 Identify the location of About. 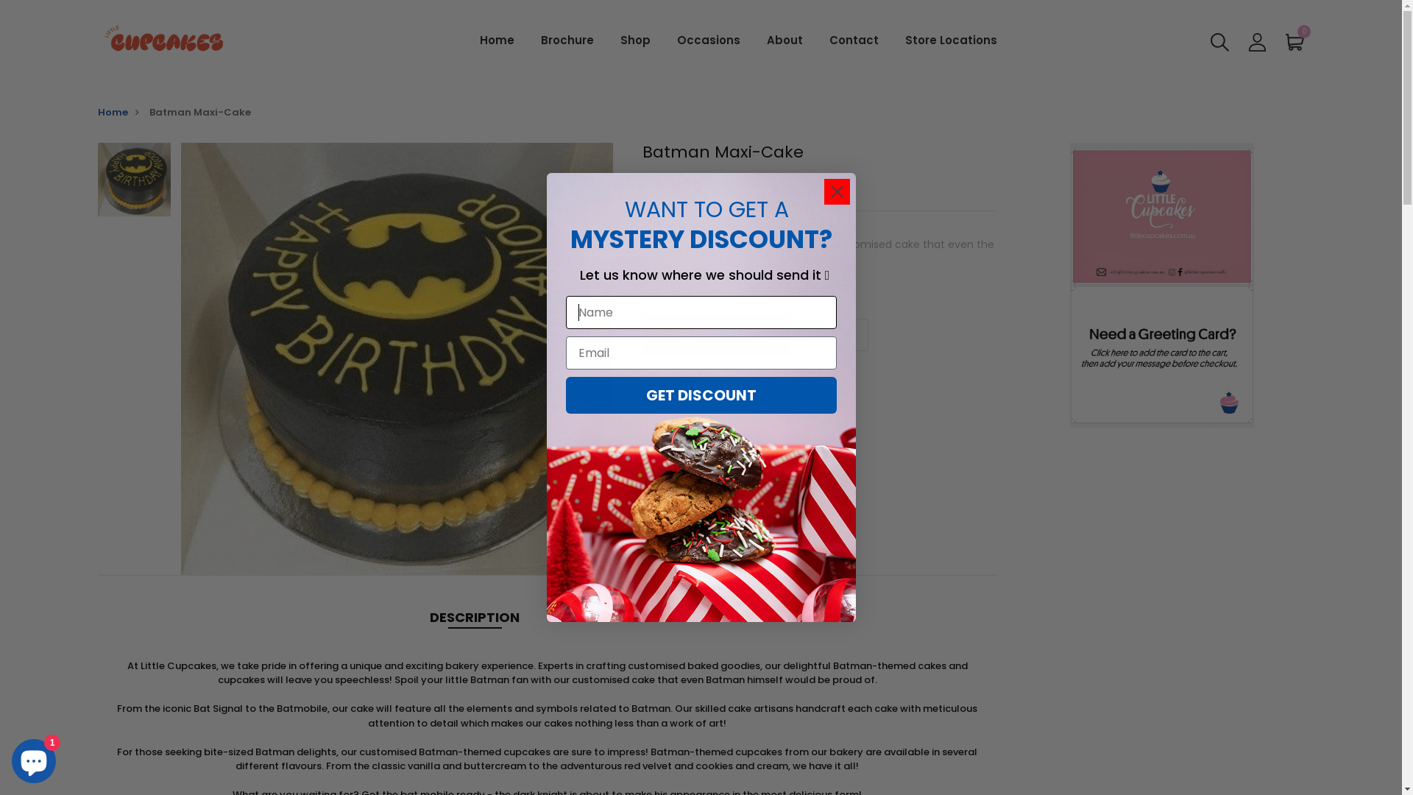
(785, 41).